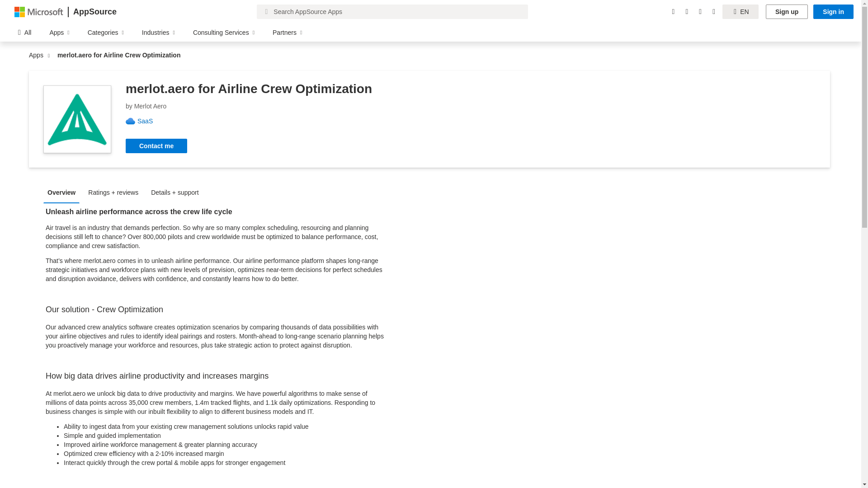  I want to click on Microsoft, so click(39, 11).